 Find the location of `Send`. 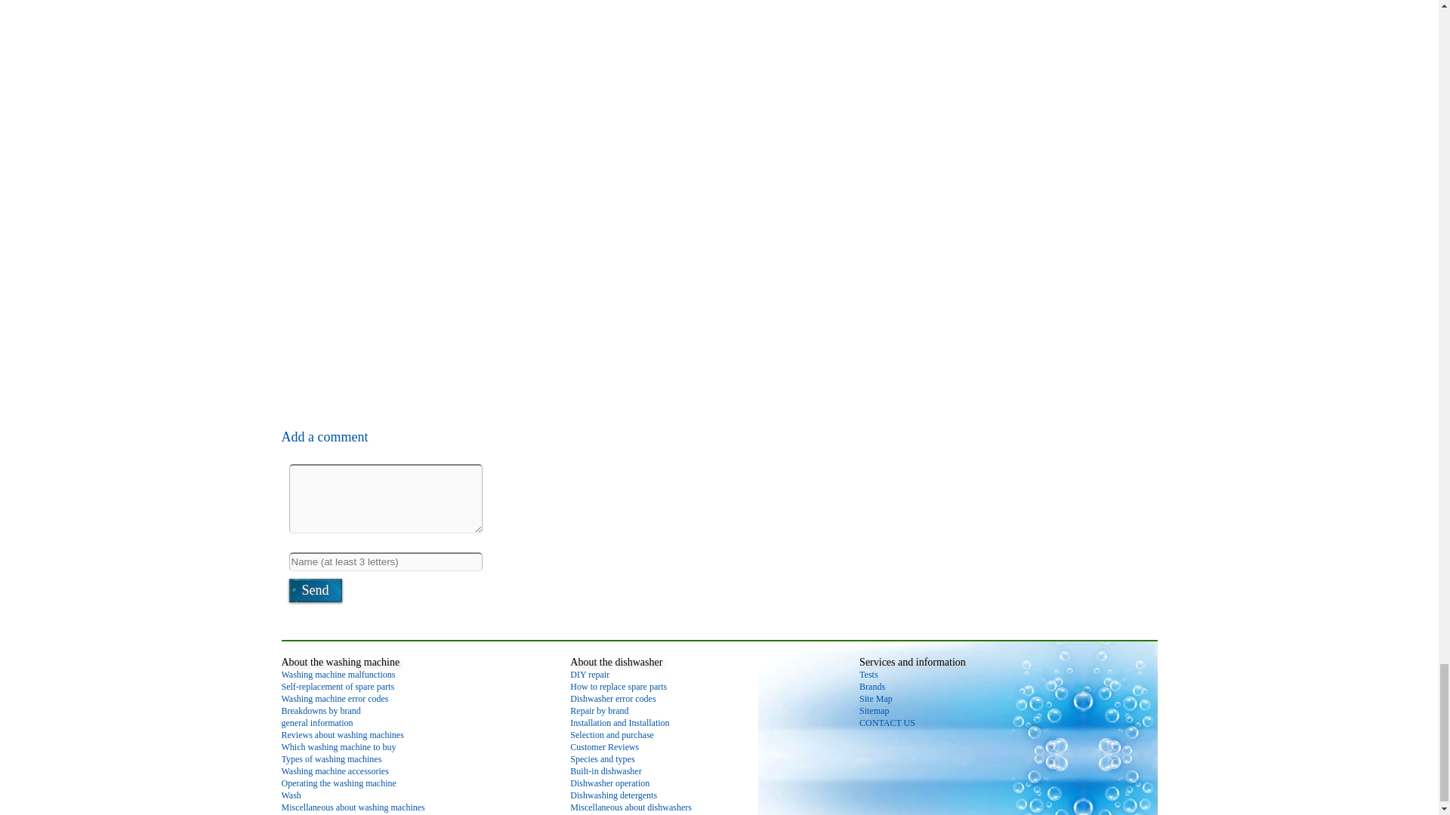

Send is located at coordinates (314, 590).